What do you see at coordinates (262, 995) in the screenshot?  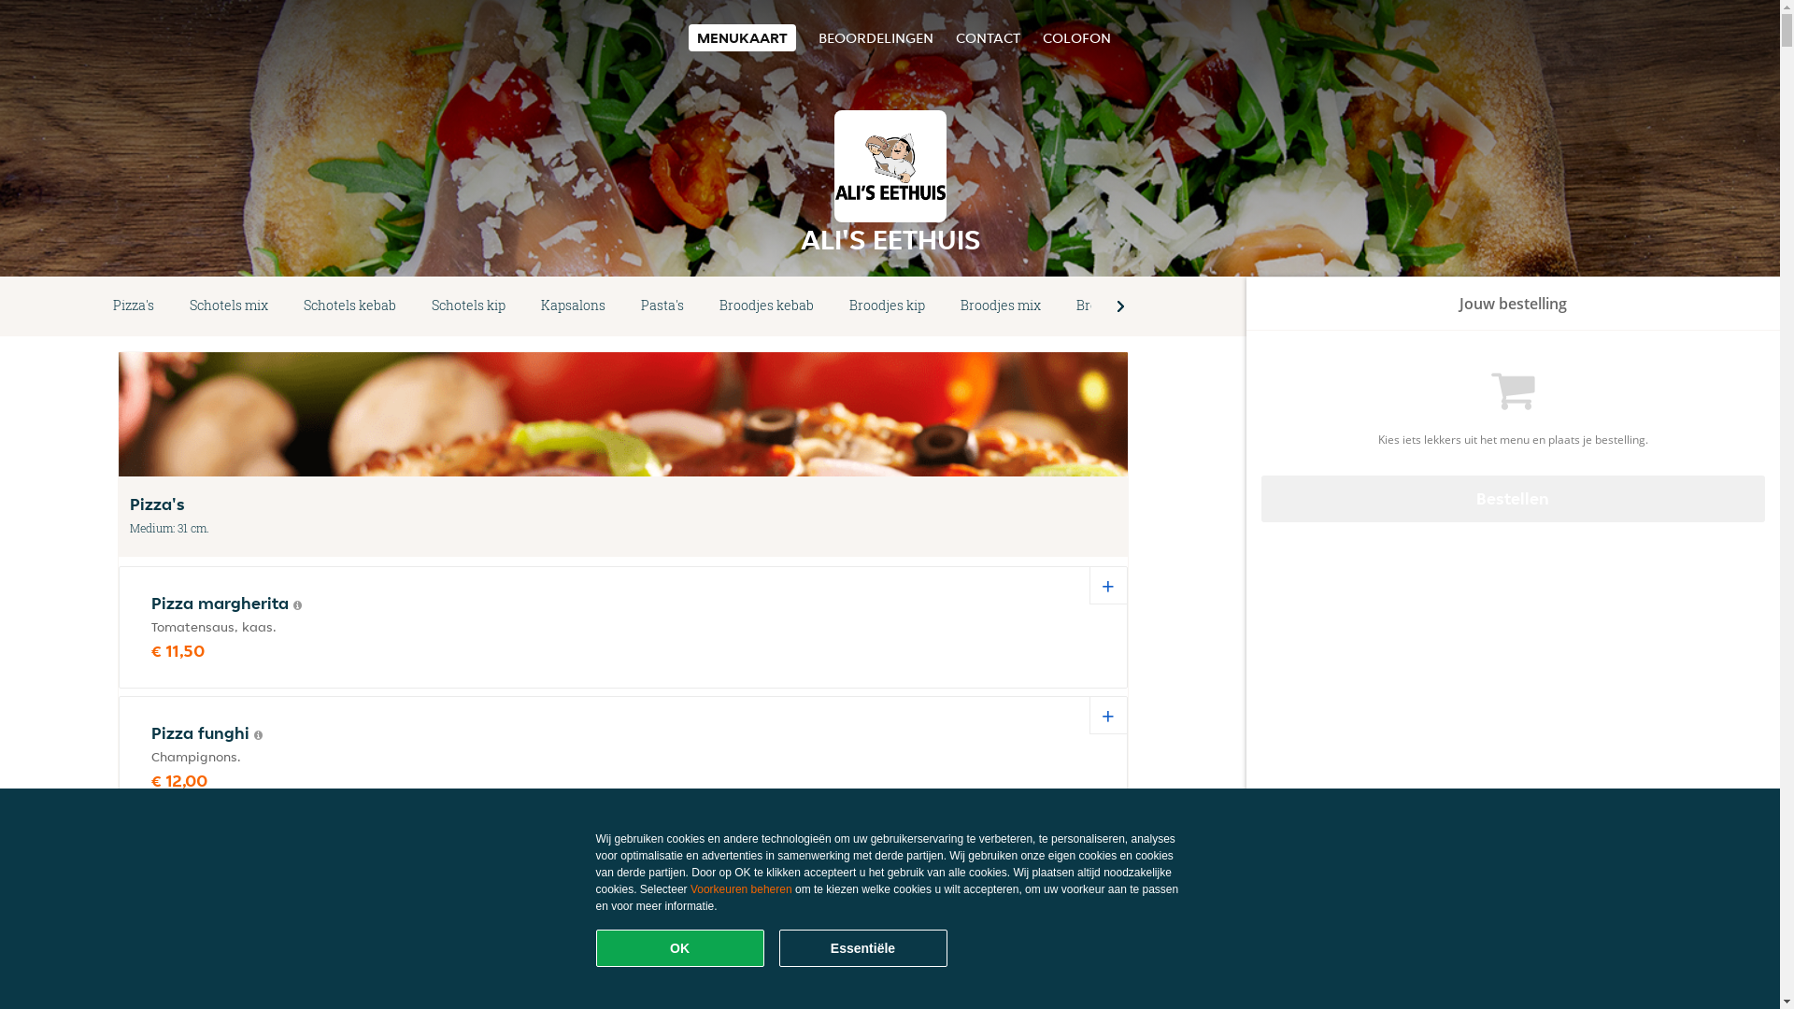 I see `Meer productinformatie` at bounding box center [262, 995].